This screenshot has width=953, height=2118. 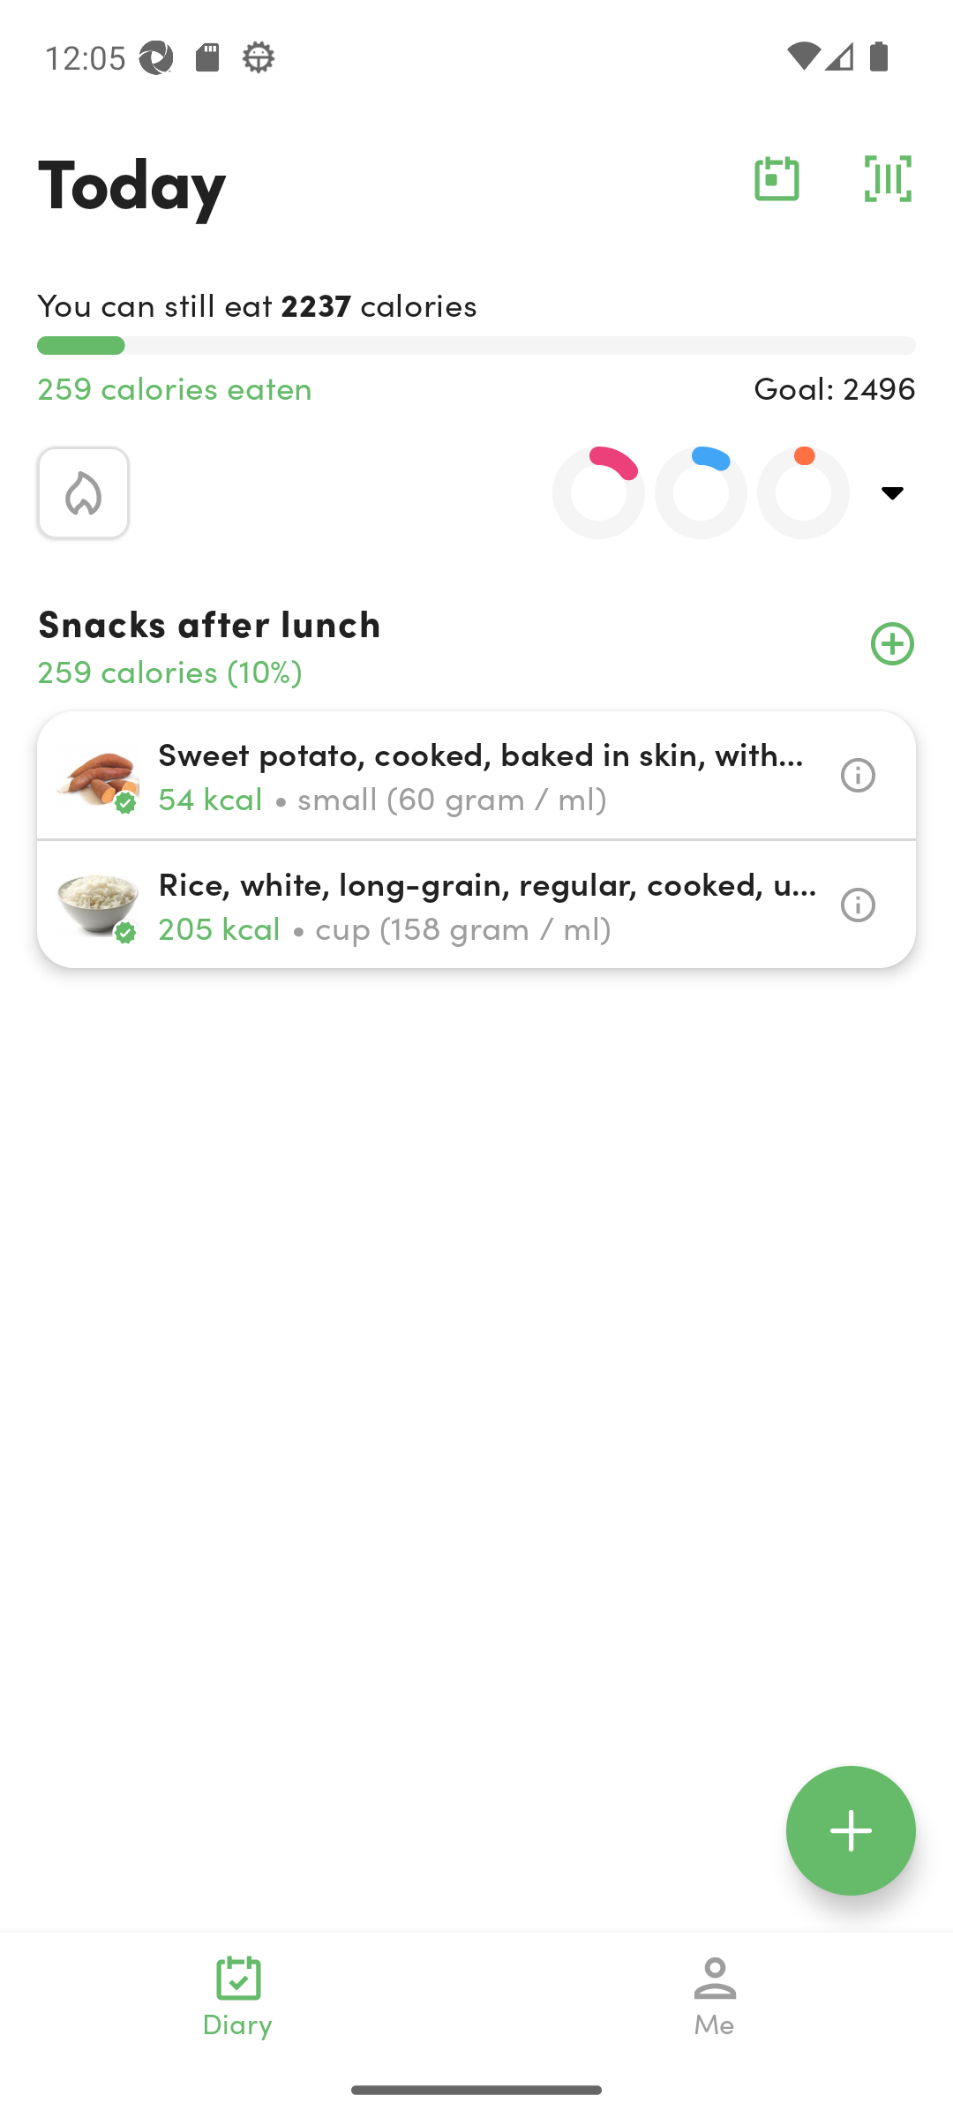 What do you see at coordinates (777, 178) in the screenshot?
I see `calendar_action` at bounding box center [777, 178].